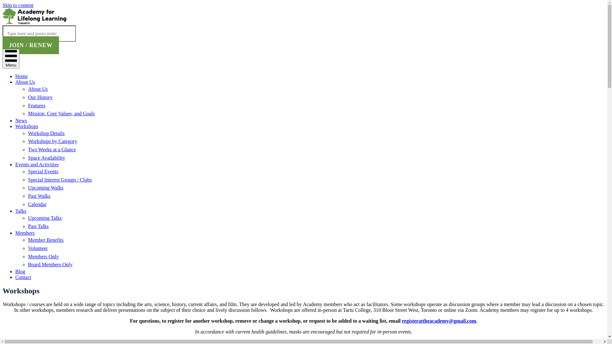 The image size is (612, 344). I want to click on Skip to content, so click(18, 5).